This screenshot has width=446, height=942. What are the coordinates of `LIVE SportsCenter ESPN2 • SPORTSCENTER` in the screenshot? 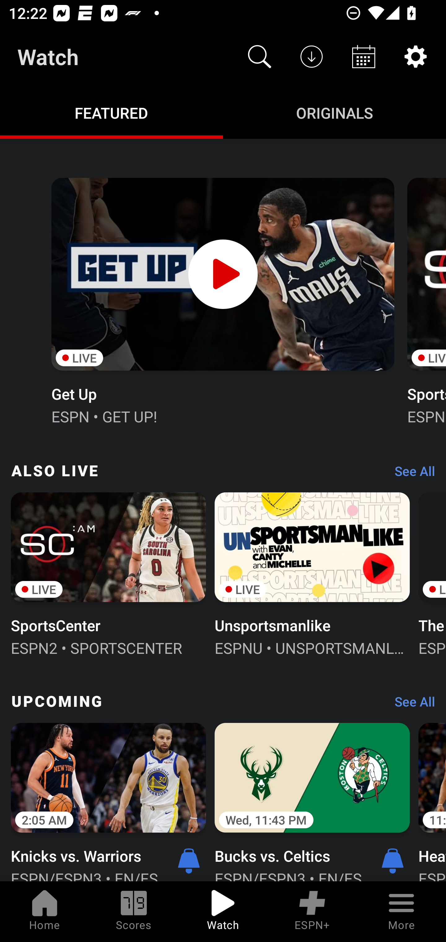 It's located at (108, 573).